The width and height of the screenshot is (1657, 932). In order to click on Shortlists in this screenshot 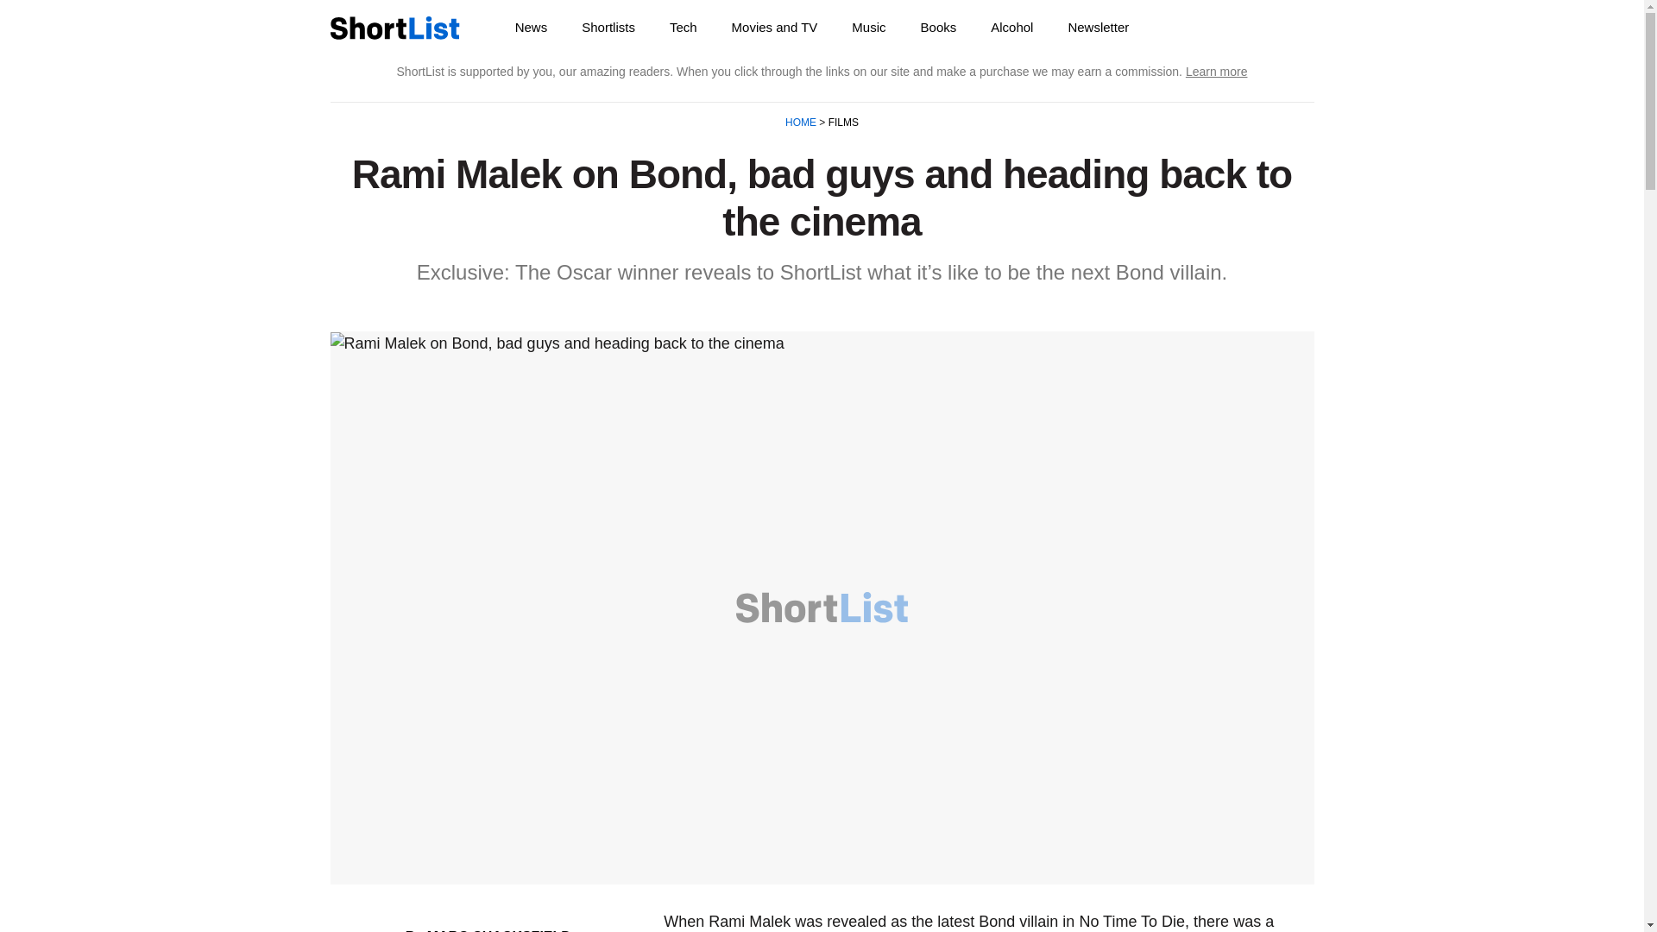, I will do `click(608, 27)`.